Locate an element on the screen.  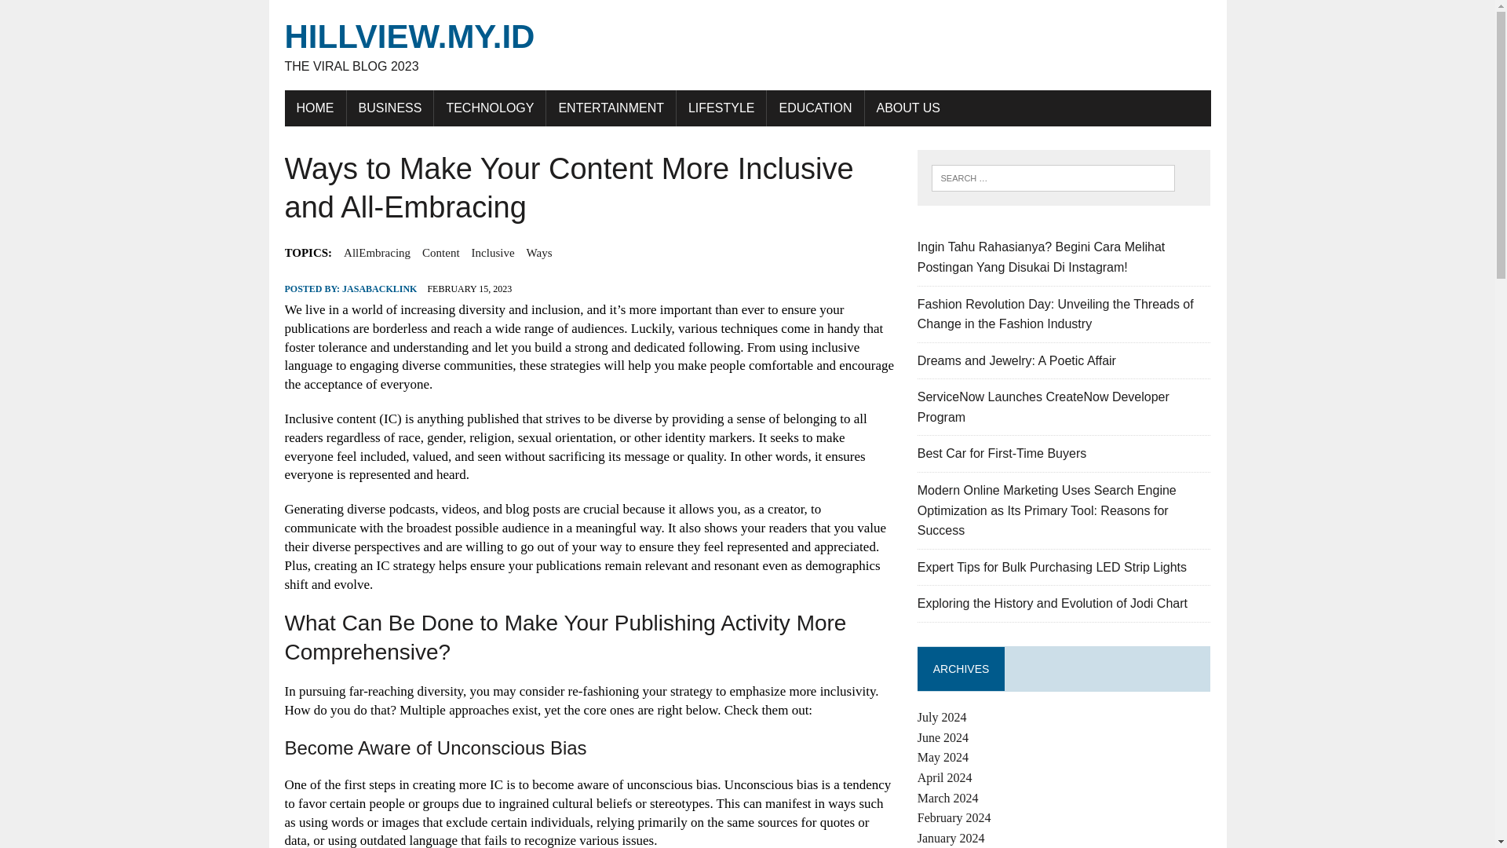
Dreams and Jewelry: A Poetic Affair is located at coordinates (747, 46).